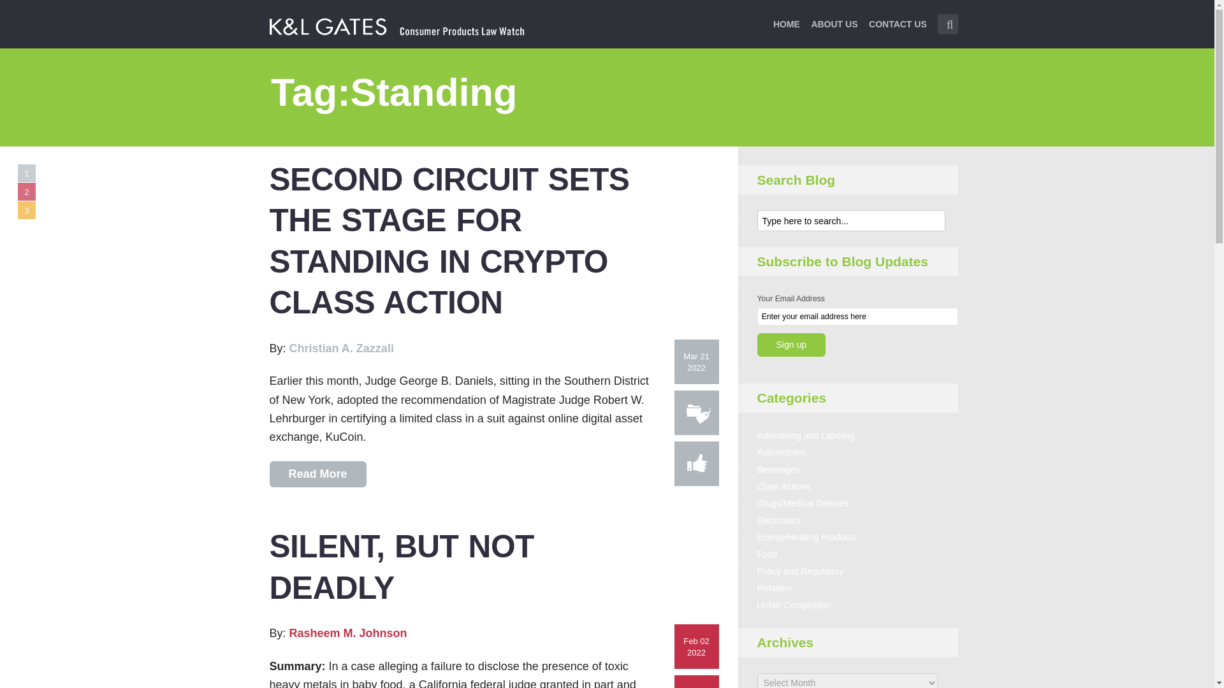  Describe the element at coordinates (898, 32) in the screenshot. I see `CONTACT US` at that location.